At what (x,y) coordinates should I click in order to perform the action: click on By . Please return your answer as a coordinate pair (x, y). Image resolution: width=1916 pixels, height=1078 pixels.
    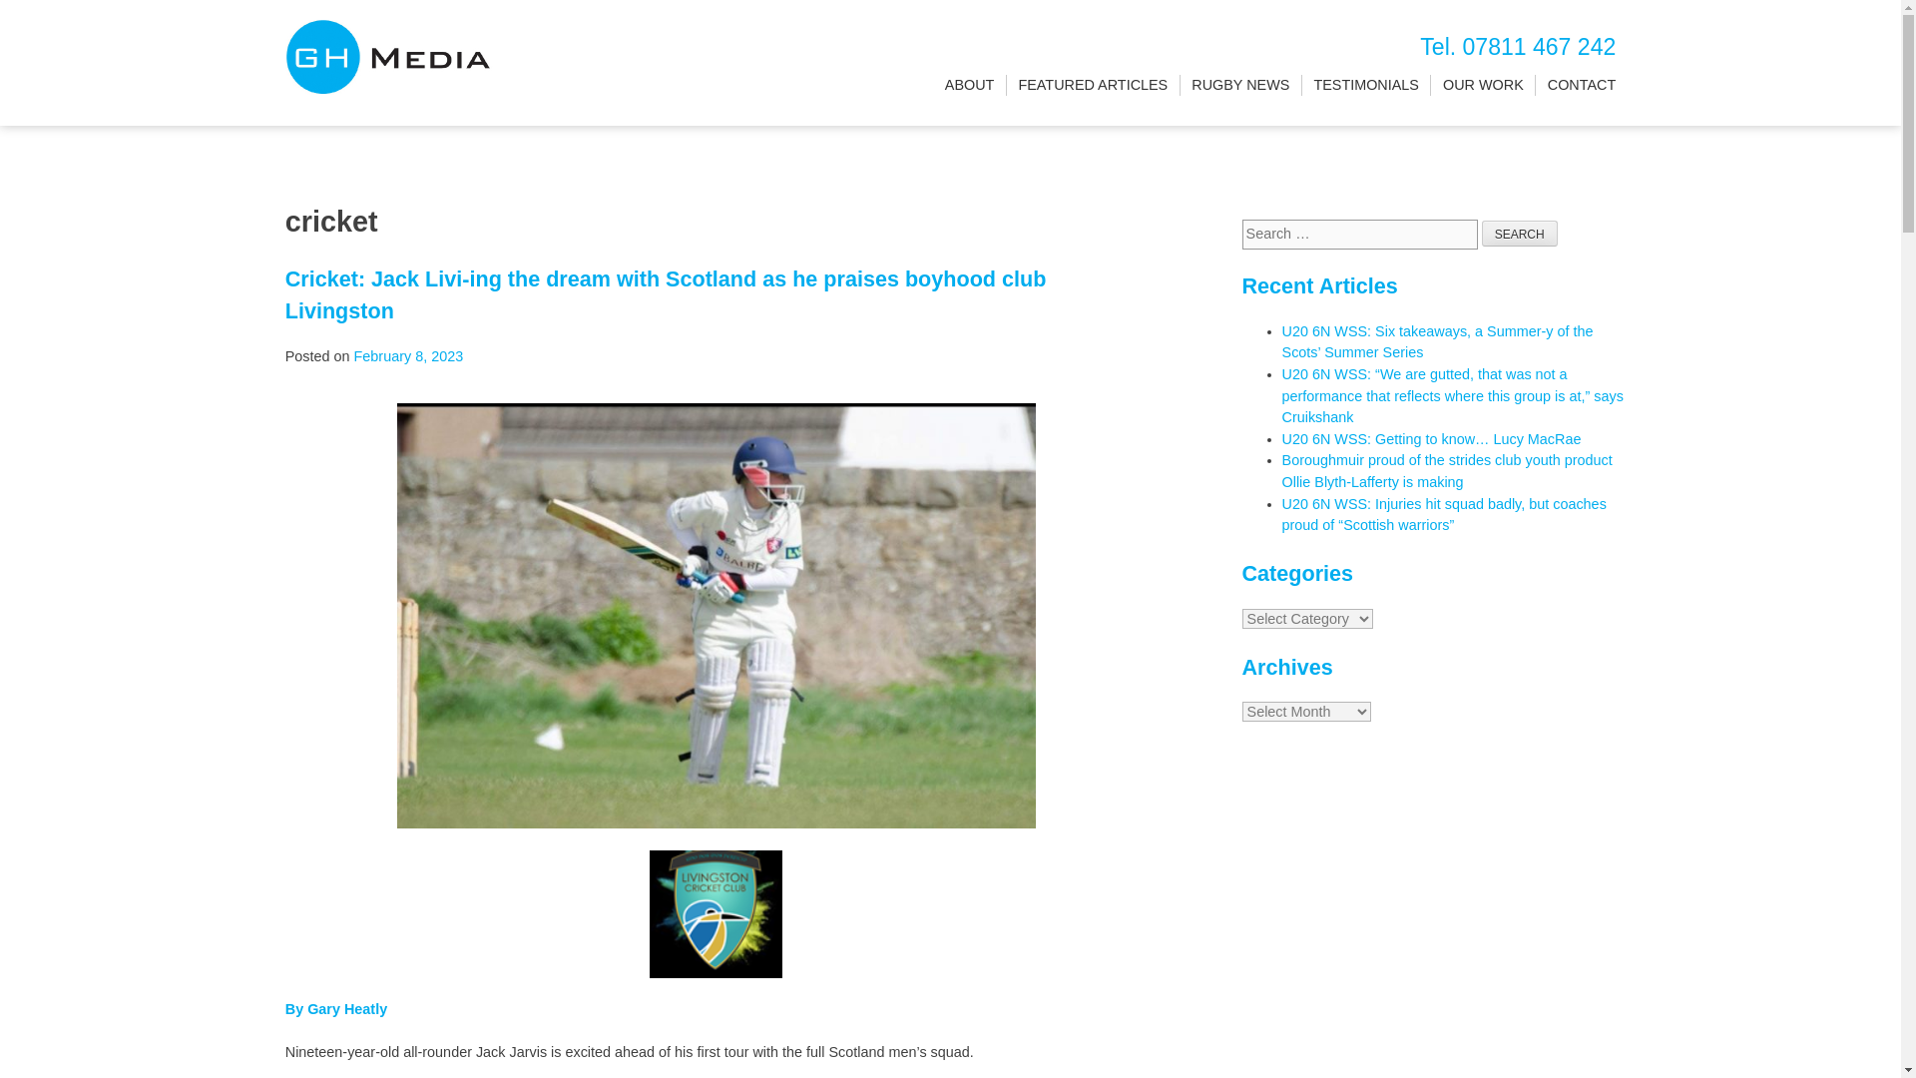
    Looking at the image, I should click on (295, 1009).